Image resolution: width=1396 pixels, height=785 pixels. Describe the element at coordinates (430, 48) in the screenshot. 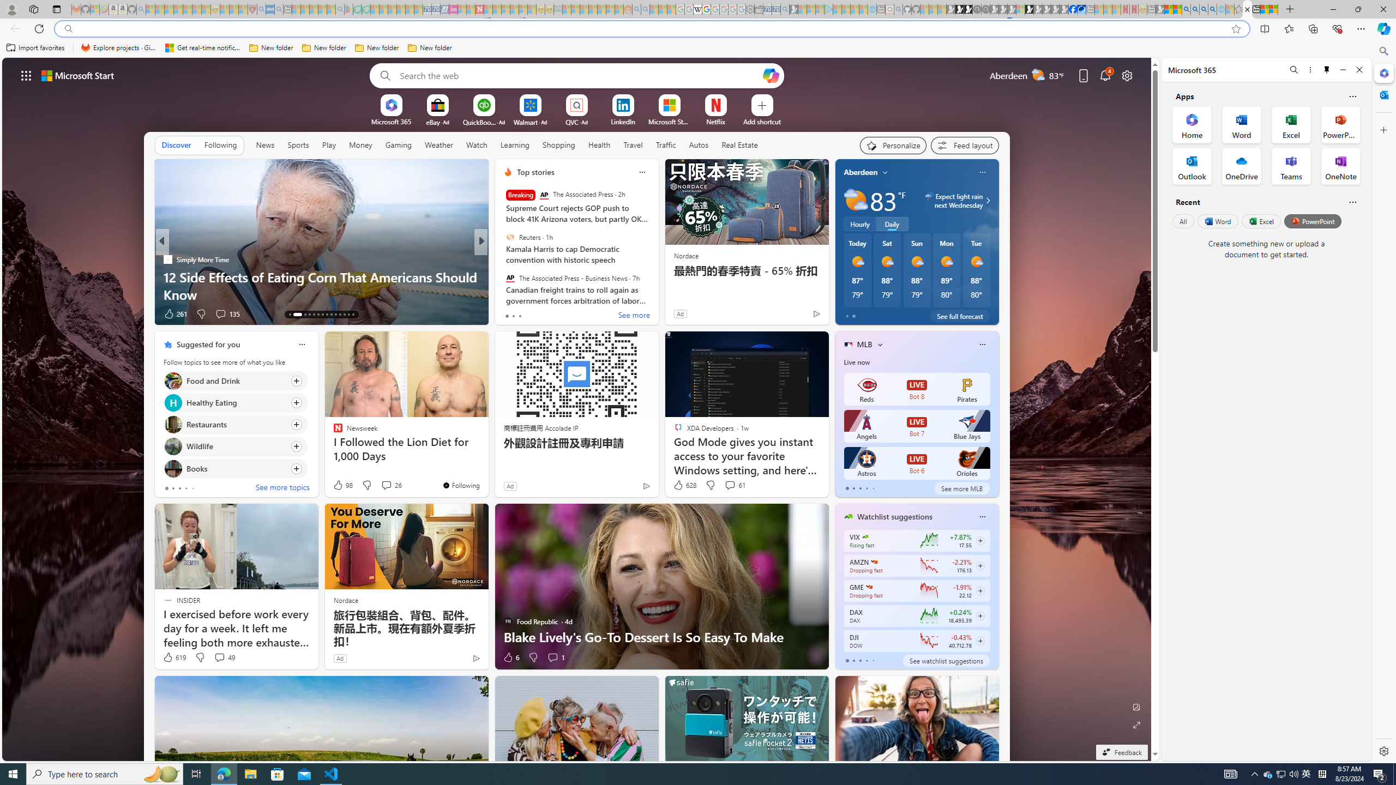

I see `New folder` at that location.